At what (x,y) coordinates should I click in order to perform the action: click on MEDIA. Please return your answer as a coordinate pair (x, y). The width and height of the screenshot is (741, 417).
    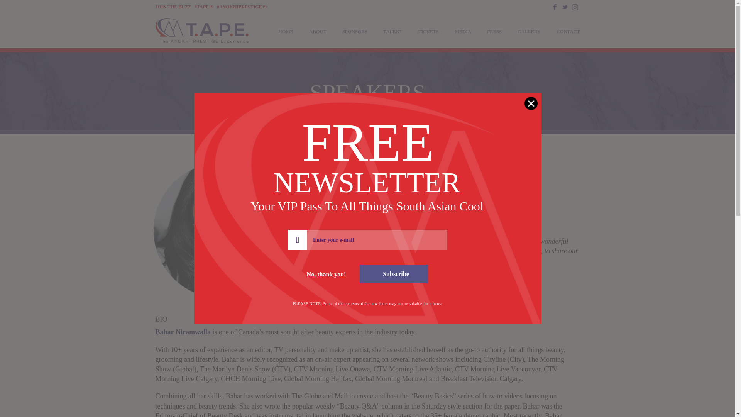
    Looking at the image, I should click on (462, 31).